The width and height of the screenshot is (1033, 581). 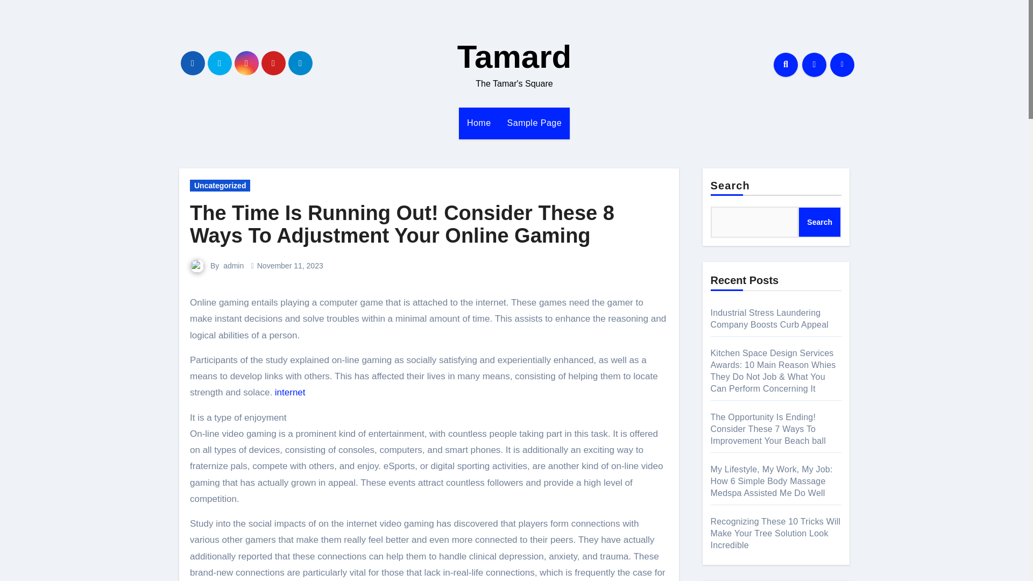 I want to click on November 11, 2023, so click(x=290, y=266).